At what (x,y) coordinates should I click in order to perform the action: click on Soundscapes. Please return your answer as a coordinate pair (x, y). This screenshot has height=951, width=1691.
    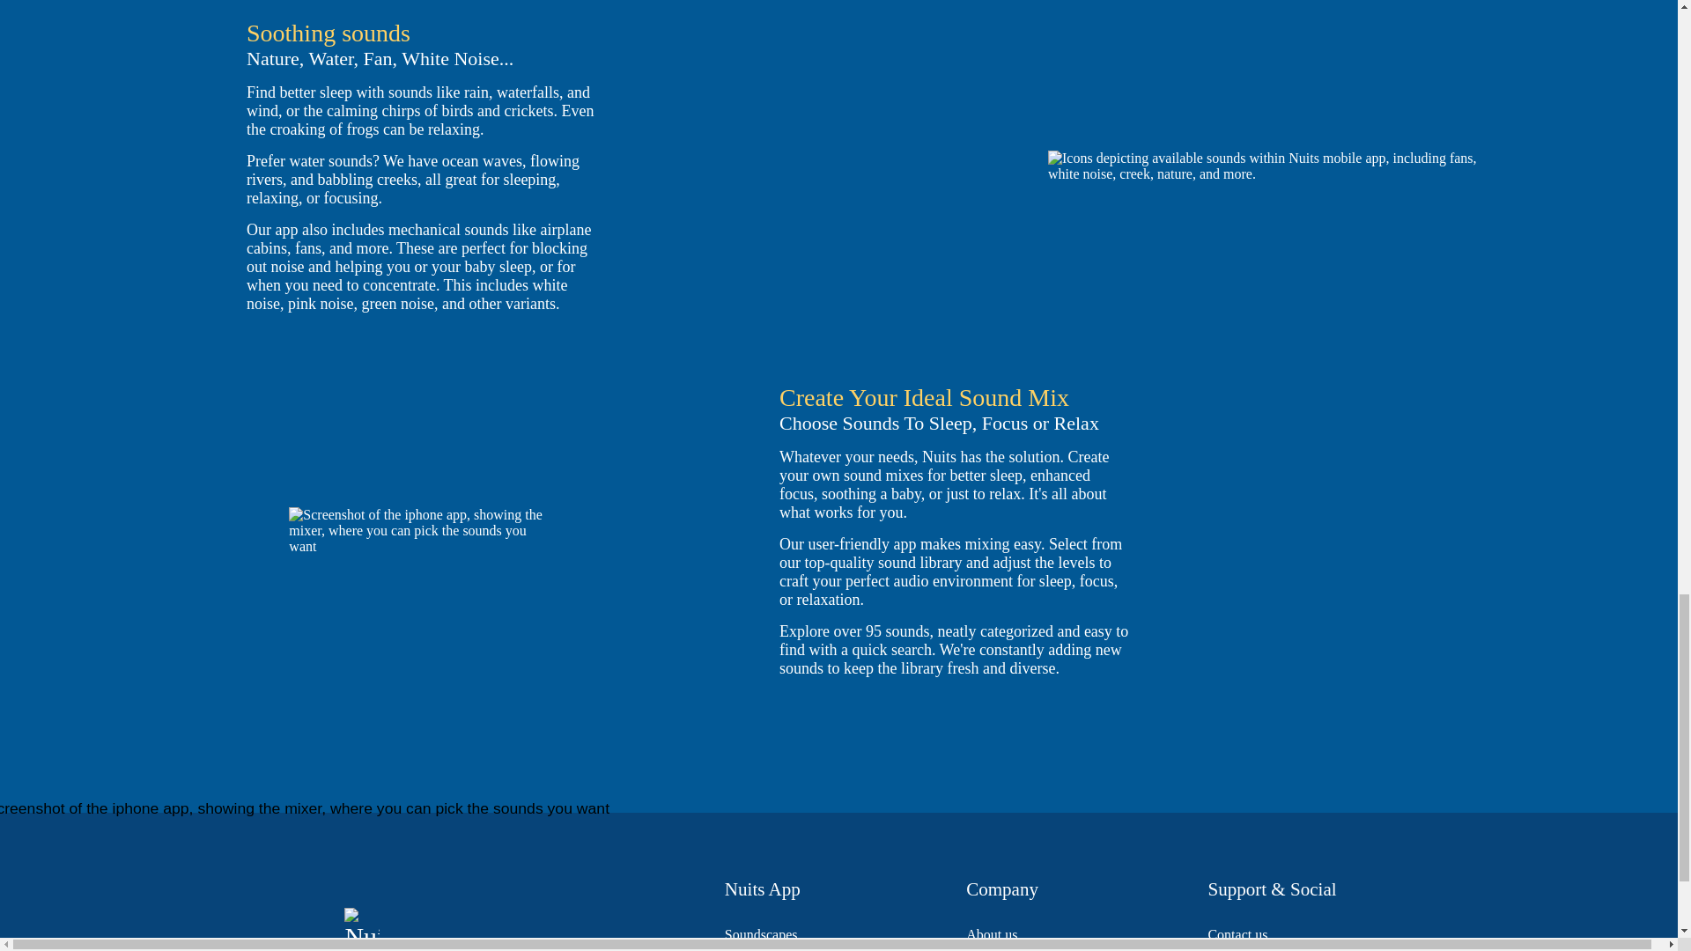
    Looking at the image, I should click on (761, 935).